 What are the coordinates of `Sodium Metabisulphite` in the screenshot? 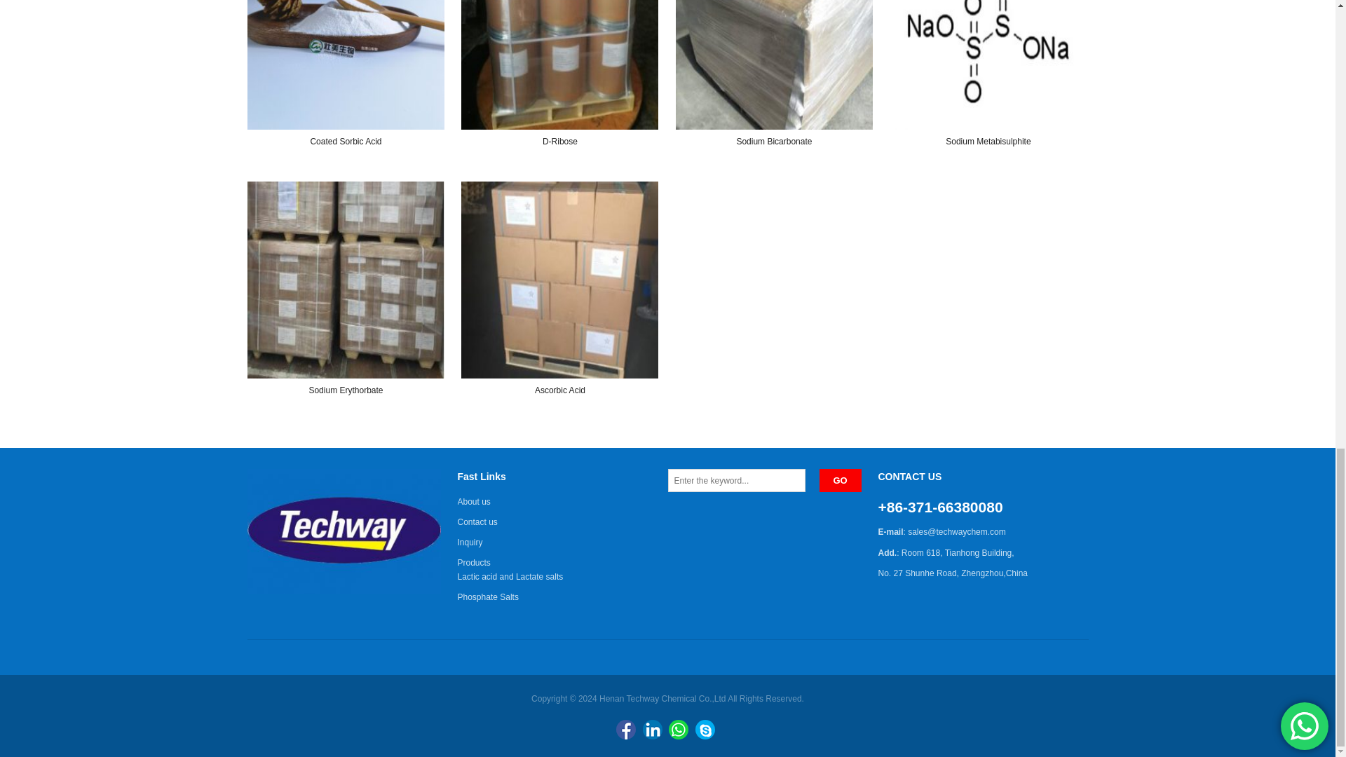 It's located at (988, 64).